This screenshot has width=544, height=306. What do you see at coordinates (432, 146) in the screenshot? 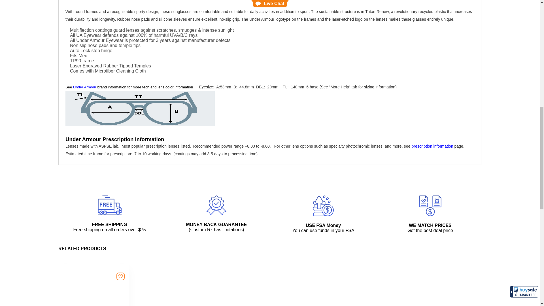
I see `prescription information` at bounding box center [432, 146].